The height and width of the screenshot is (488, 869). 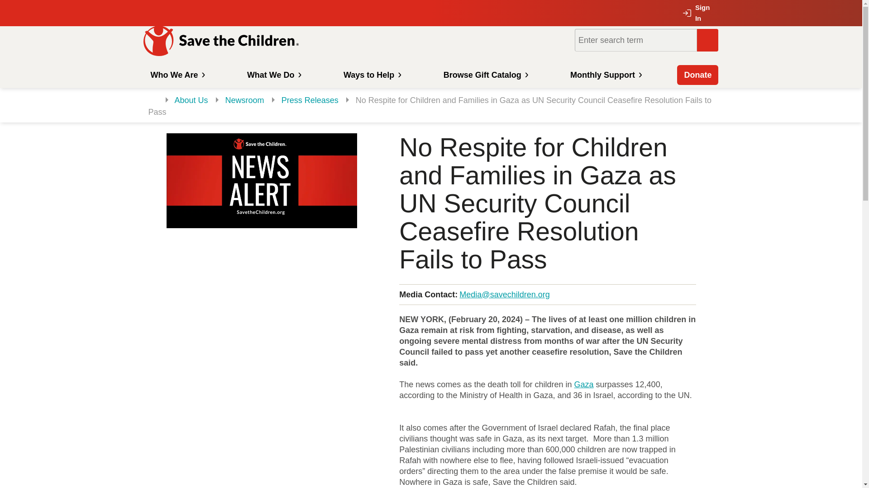 I want to click on Search, so click(x=707, y=40).